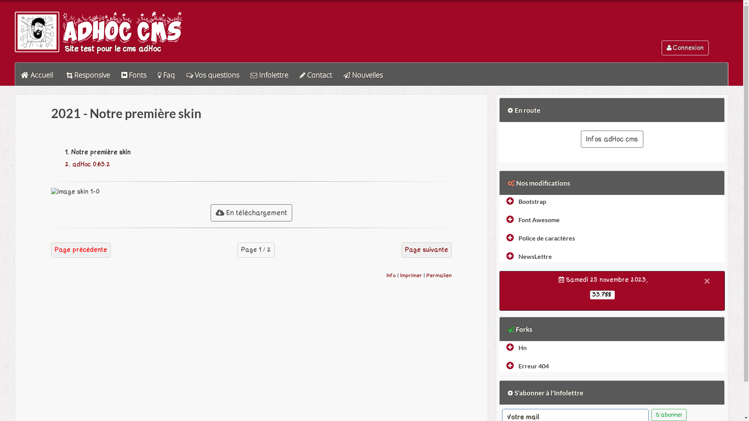 The height and width of the screenshot is (421, 749). Describe the element at coordinates (88, 75) in the screenshot. I see `Responsive` at that location.